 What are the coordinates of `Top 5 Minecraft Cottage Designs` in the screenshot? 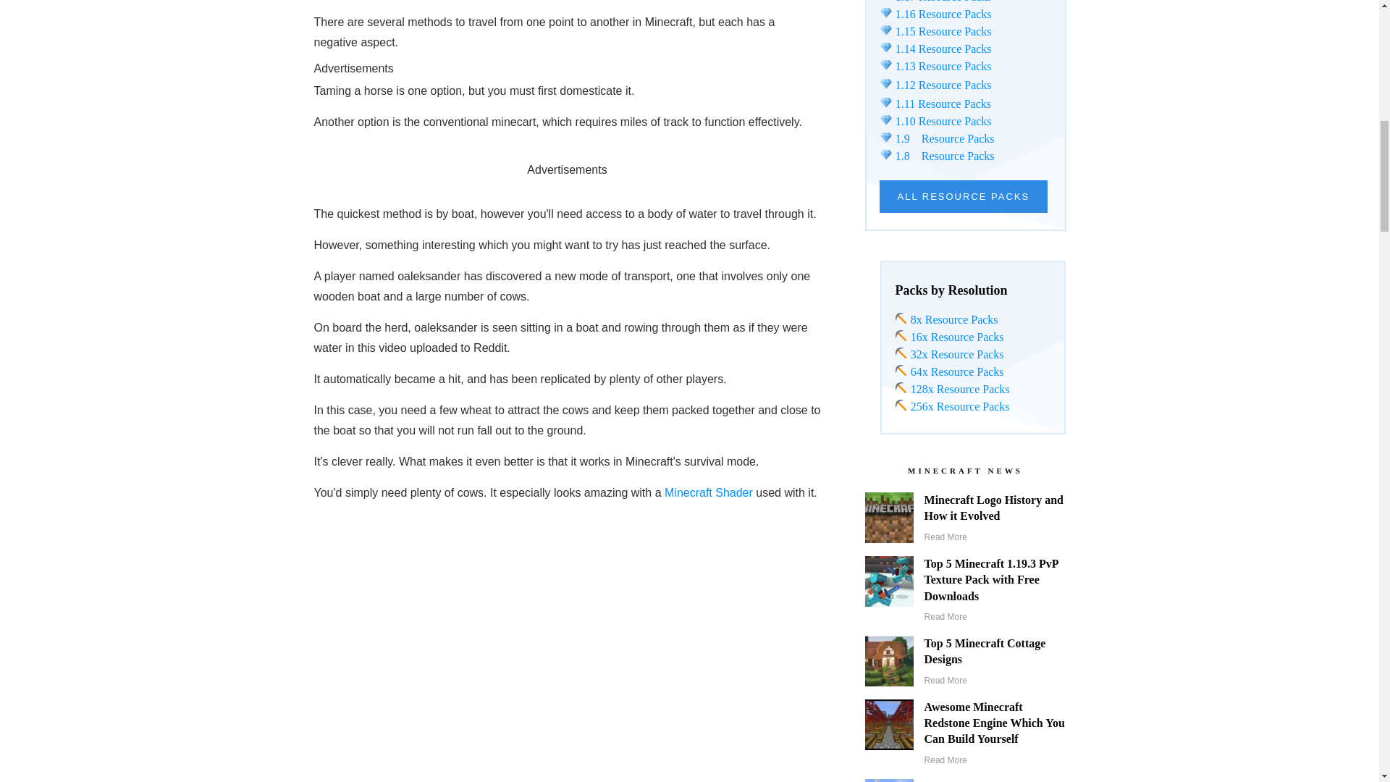 It's located at (985, 652).